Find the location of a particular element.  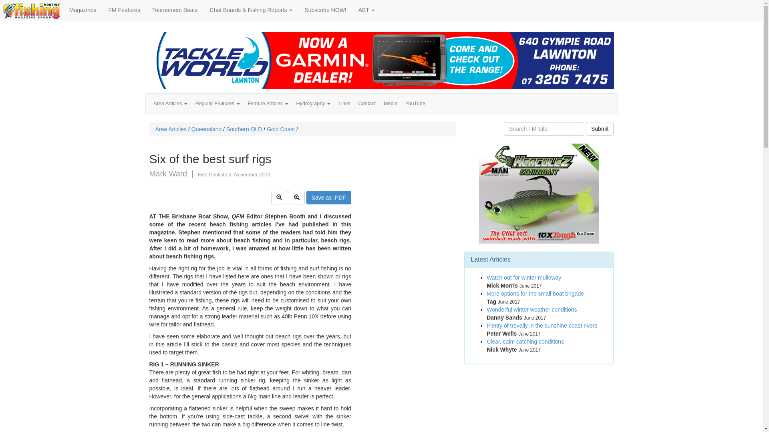

Hydrography is located at coordinates (314, 104).